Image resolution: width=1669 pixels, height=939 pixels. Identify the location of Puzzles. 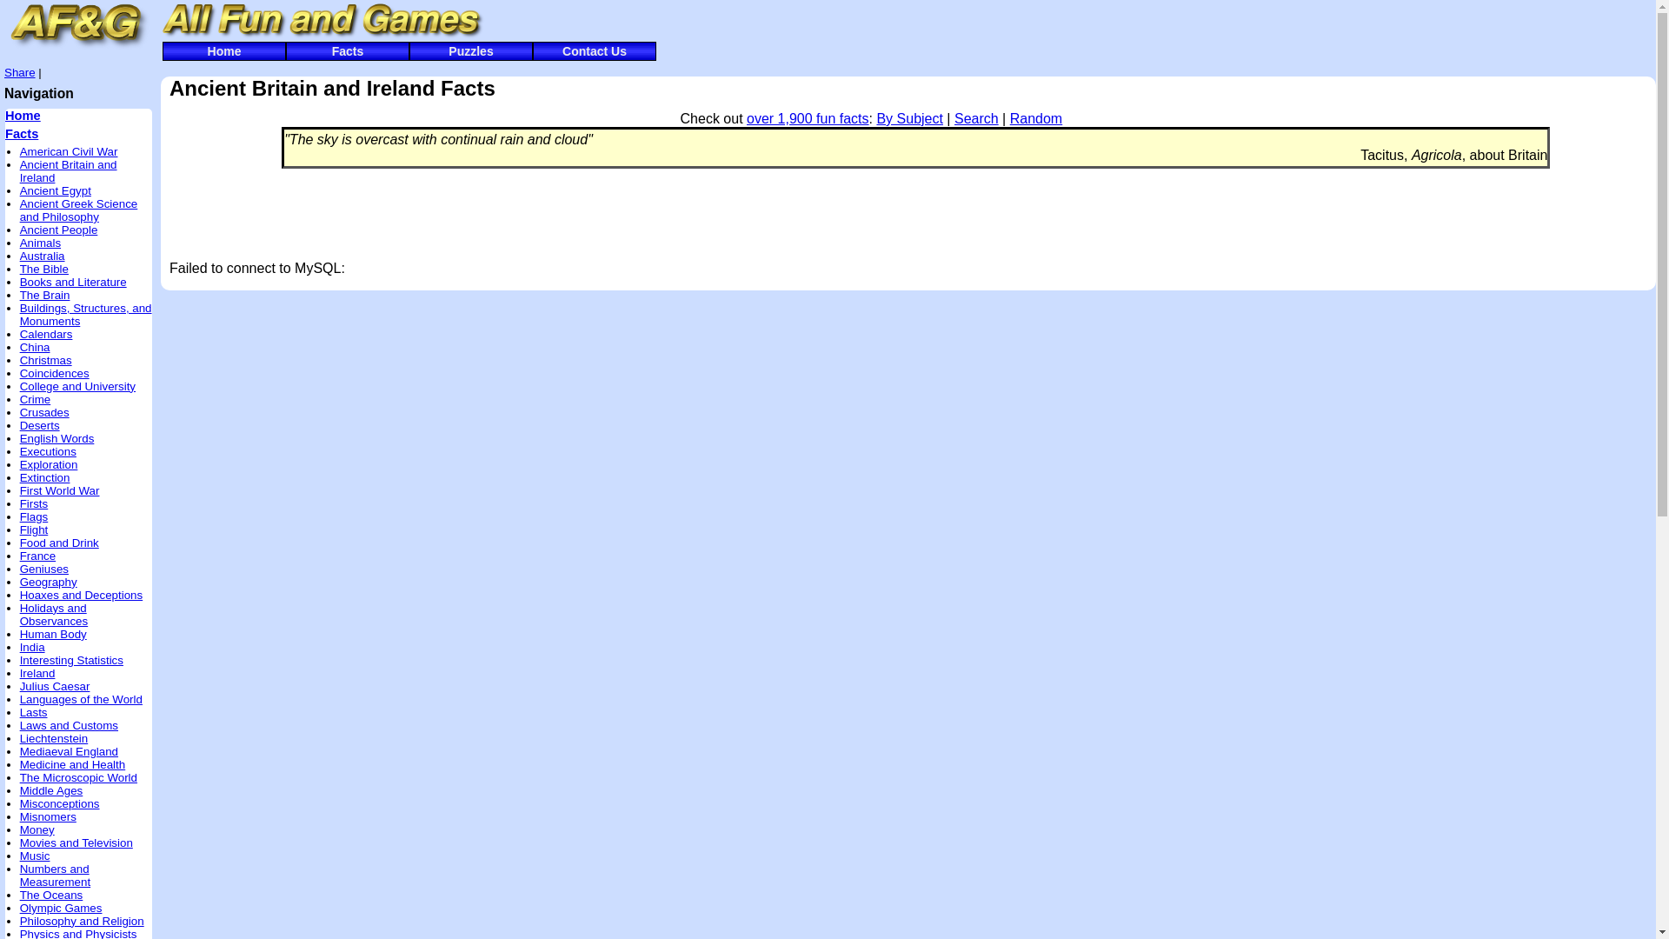
(470, 50).